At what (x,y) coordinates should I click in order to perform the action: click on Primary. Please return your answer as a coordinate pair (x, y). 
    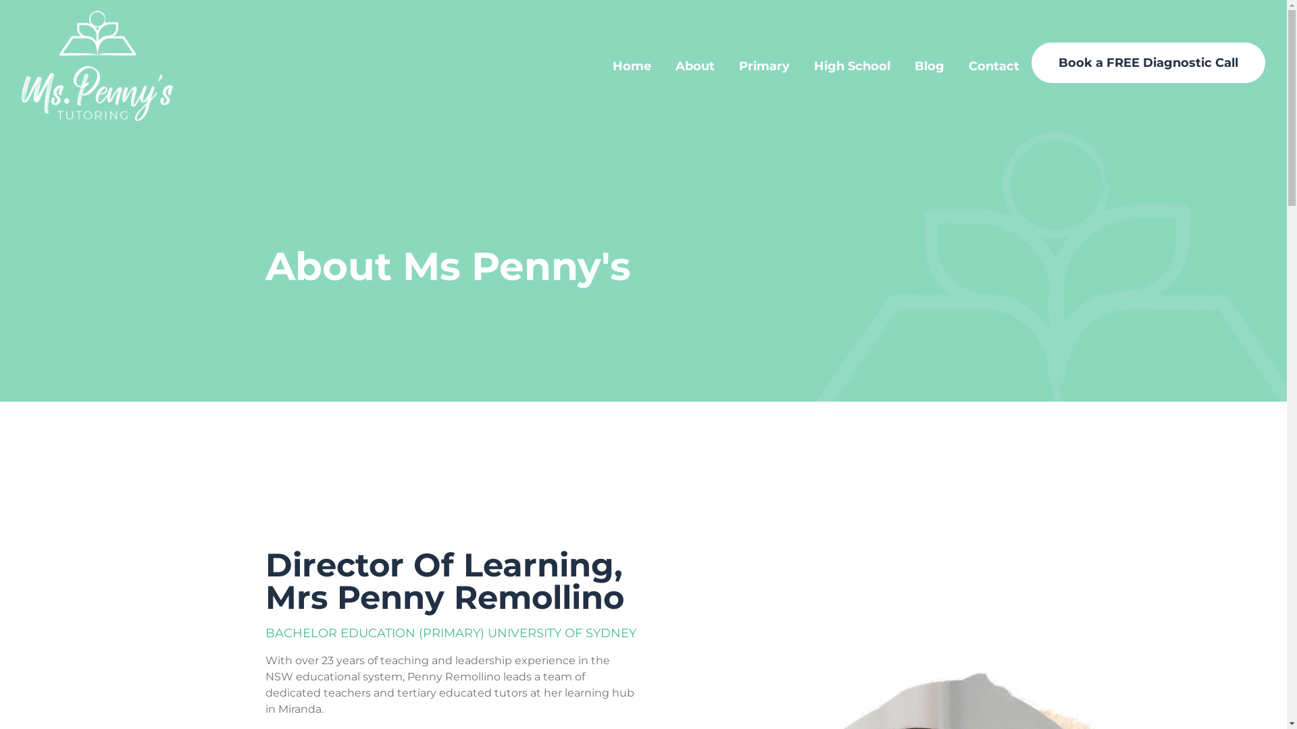
    Looking at the image, I should click on (765, 65).